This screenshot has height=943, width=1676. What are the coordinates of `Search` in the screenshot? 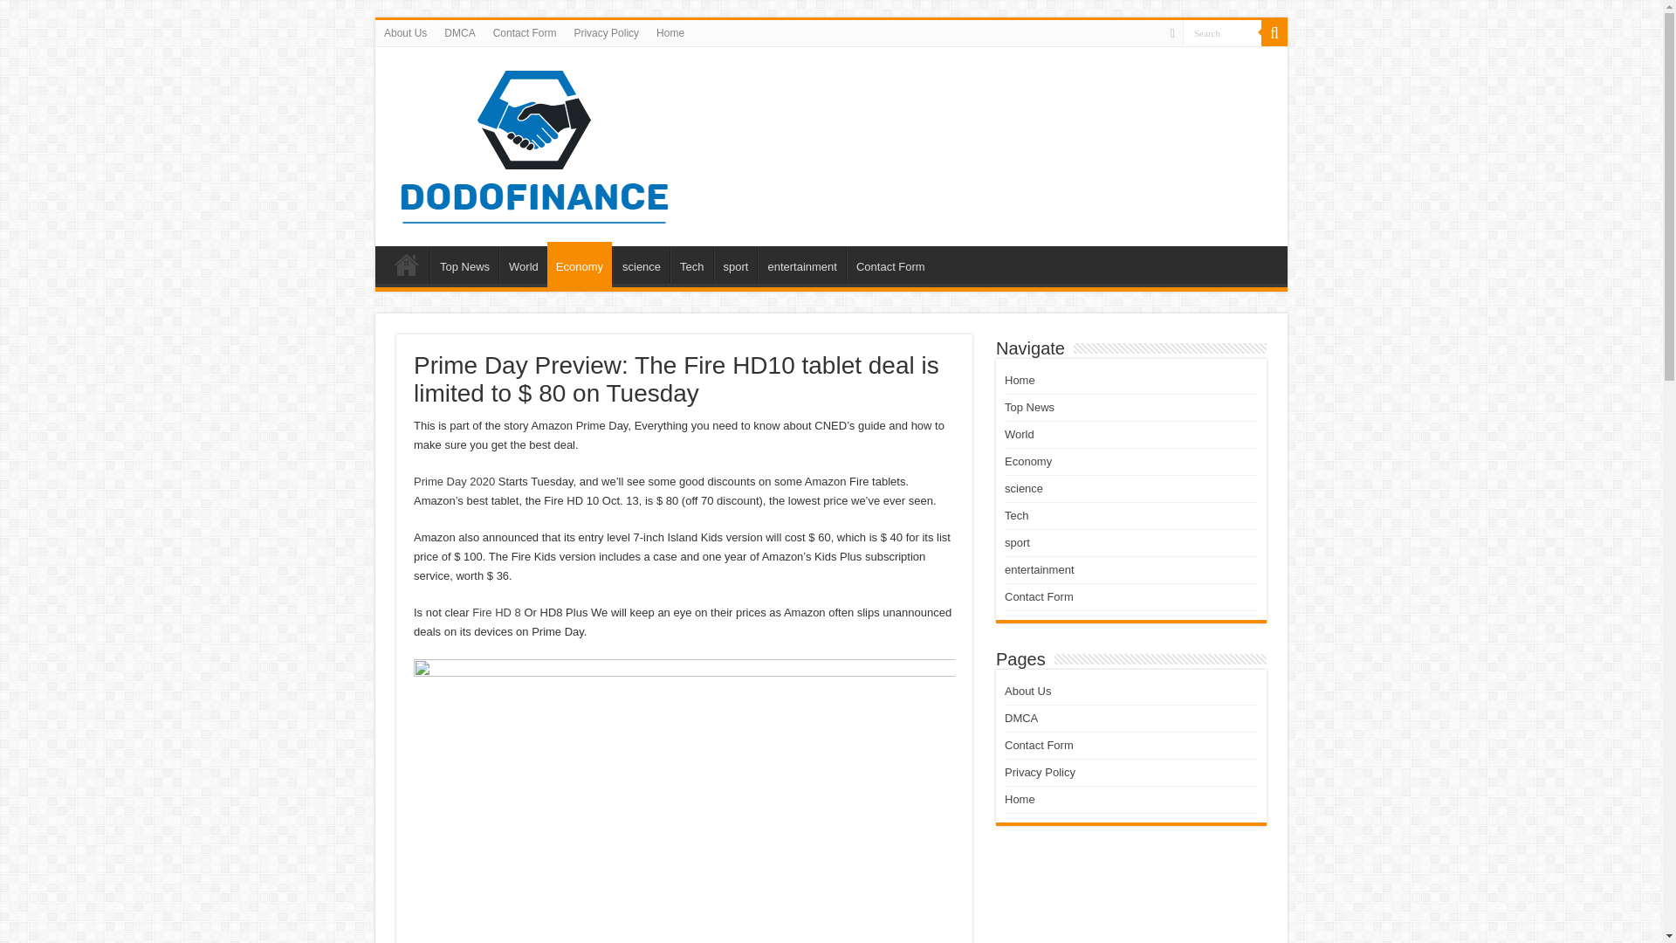 It's located at (1222, 31).